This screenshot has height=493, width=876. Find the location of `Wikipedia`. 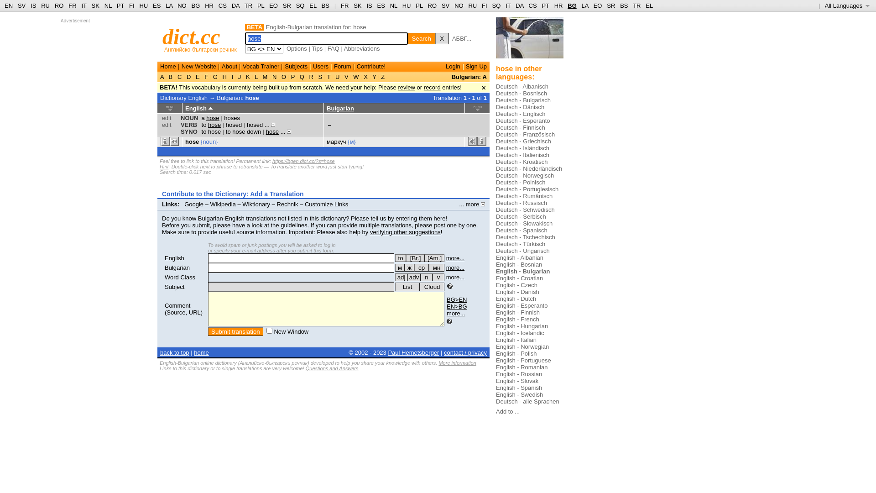

Wikipedia is located at coordinates (223, 205).